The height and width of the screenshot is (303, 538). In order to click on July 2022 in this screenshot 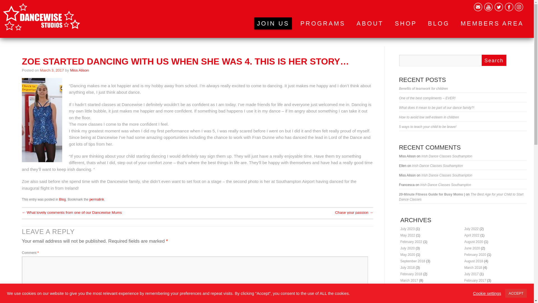, I will do `click(471, 229)`.